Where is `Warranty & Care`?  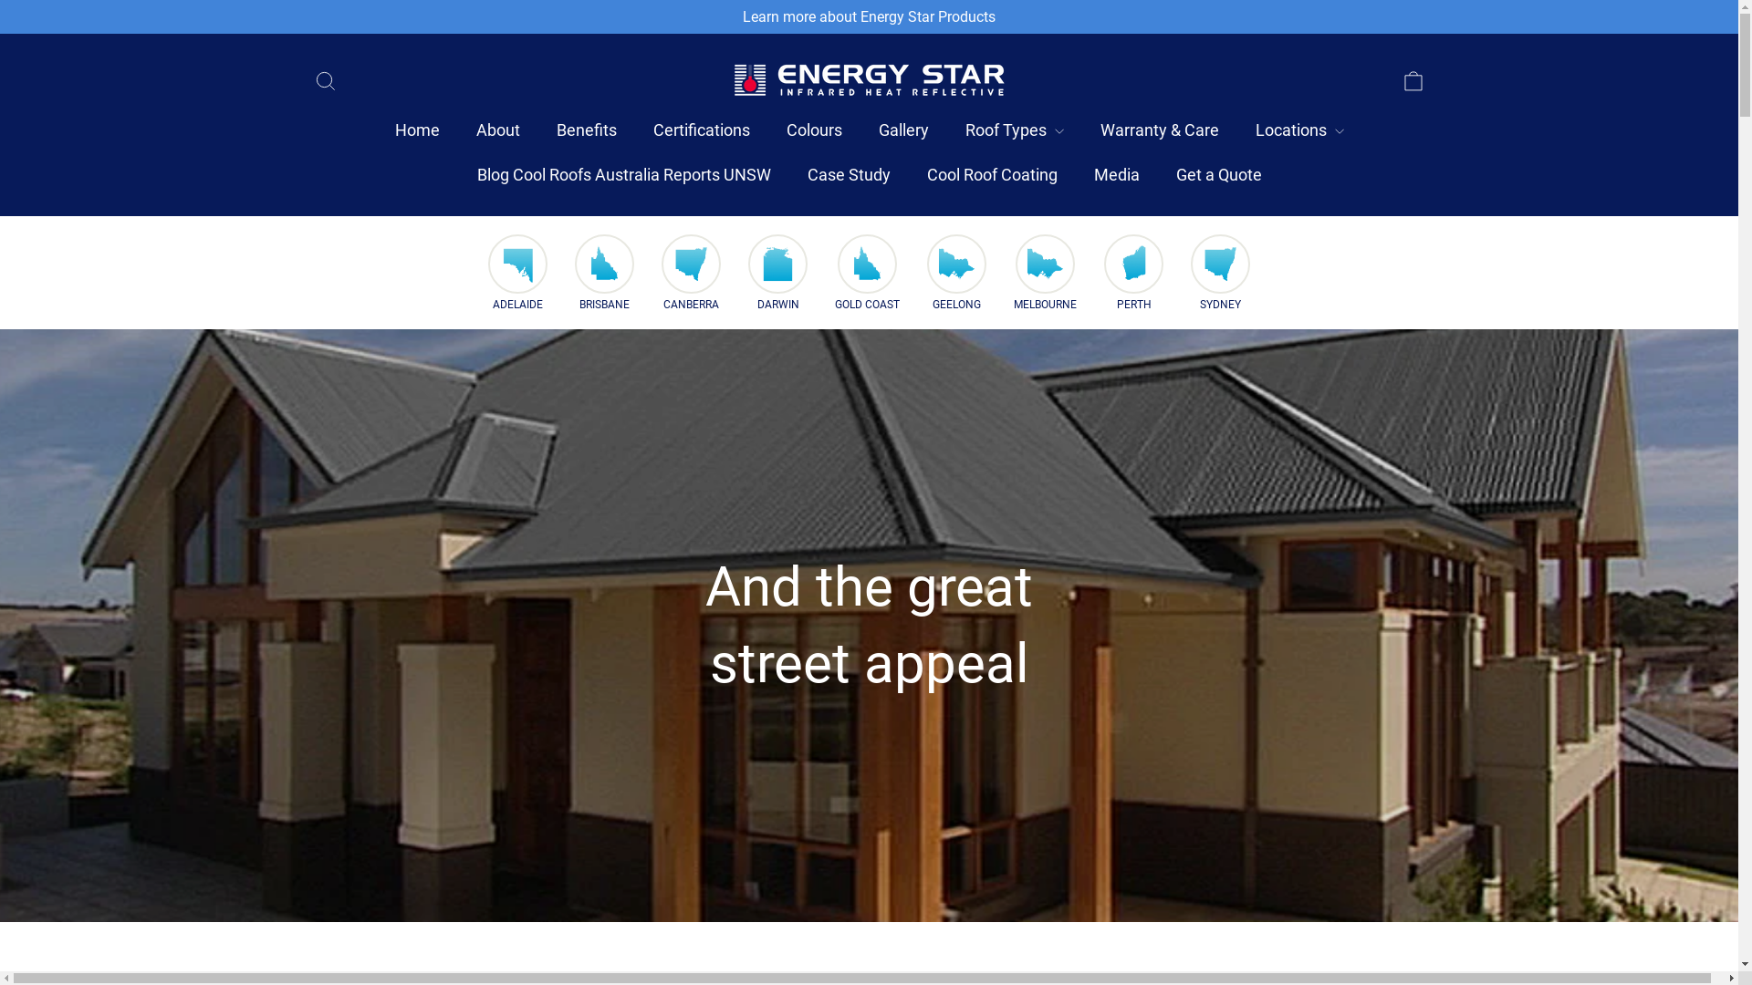 Warranty & Care is located at coordinates (1160, 131).